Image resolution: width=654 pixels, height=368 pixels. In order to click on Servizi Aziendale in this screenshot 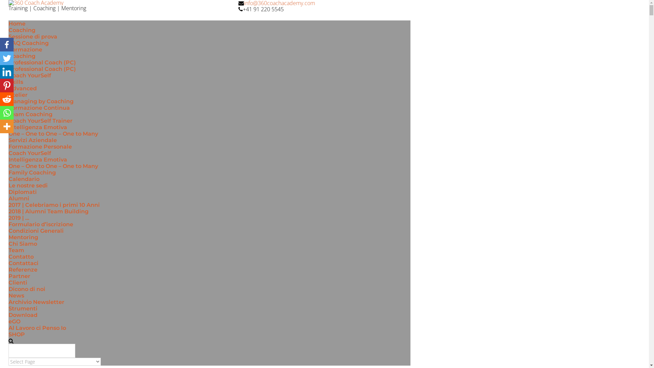, I will do `click(33, 140)`.